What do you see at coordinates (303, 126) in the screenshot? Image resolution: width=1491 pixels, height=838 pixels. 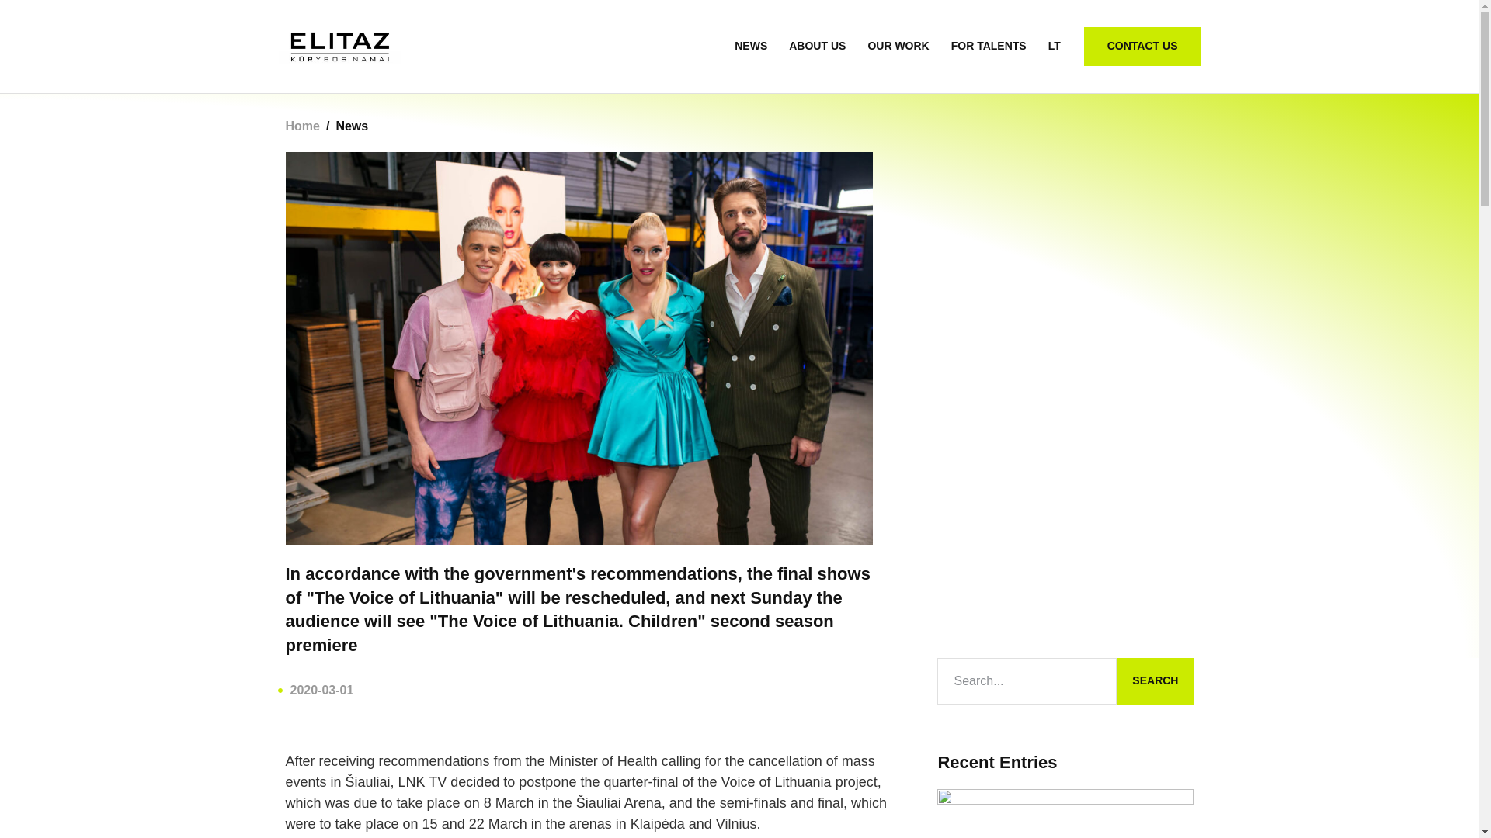 I see `Home` at bounding box center [303, 126].